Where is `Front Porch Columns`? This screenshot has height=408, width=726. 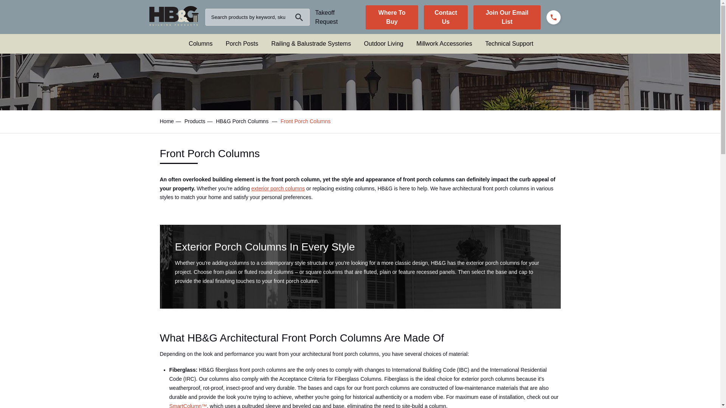
Front Porch Columns is located at coordinates (200, 43).